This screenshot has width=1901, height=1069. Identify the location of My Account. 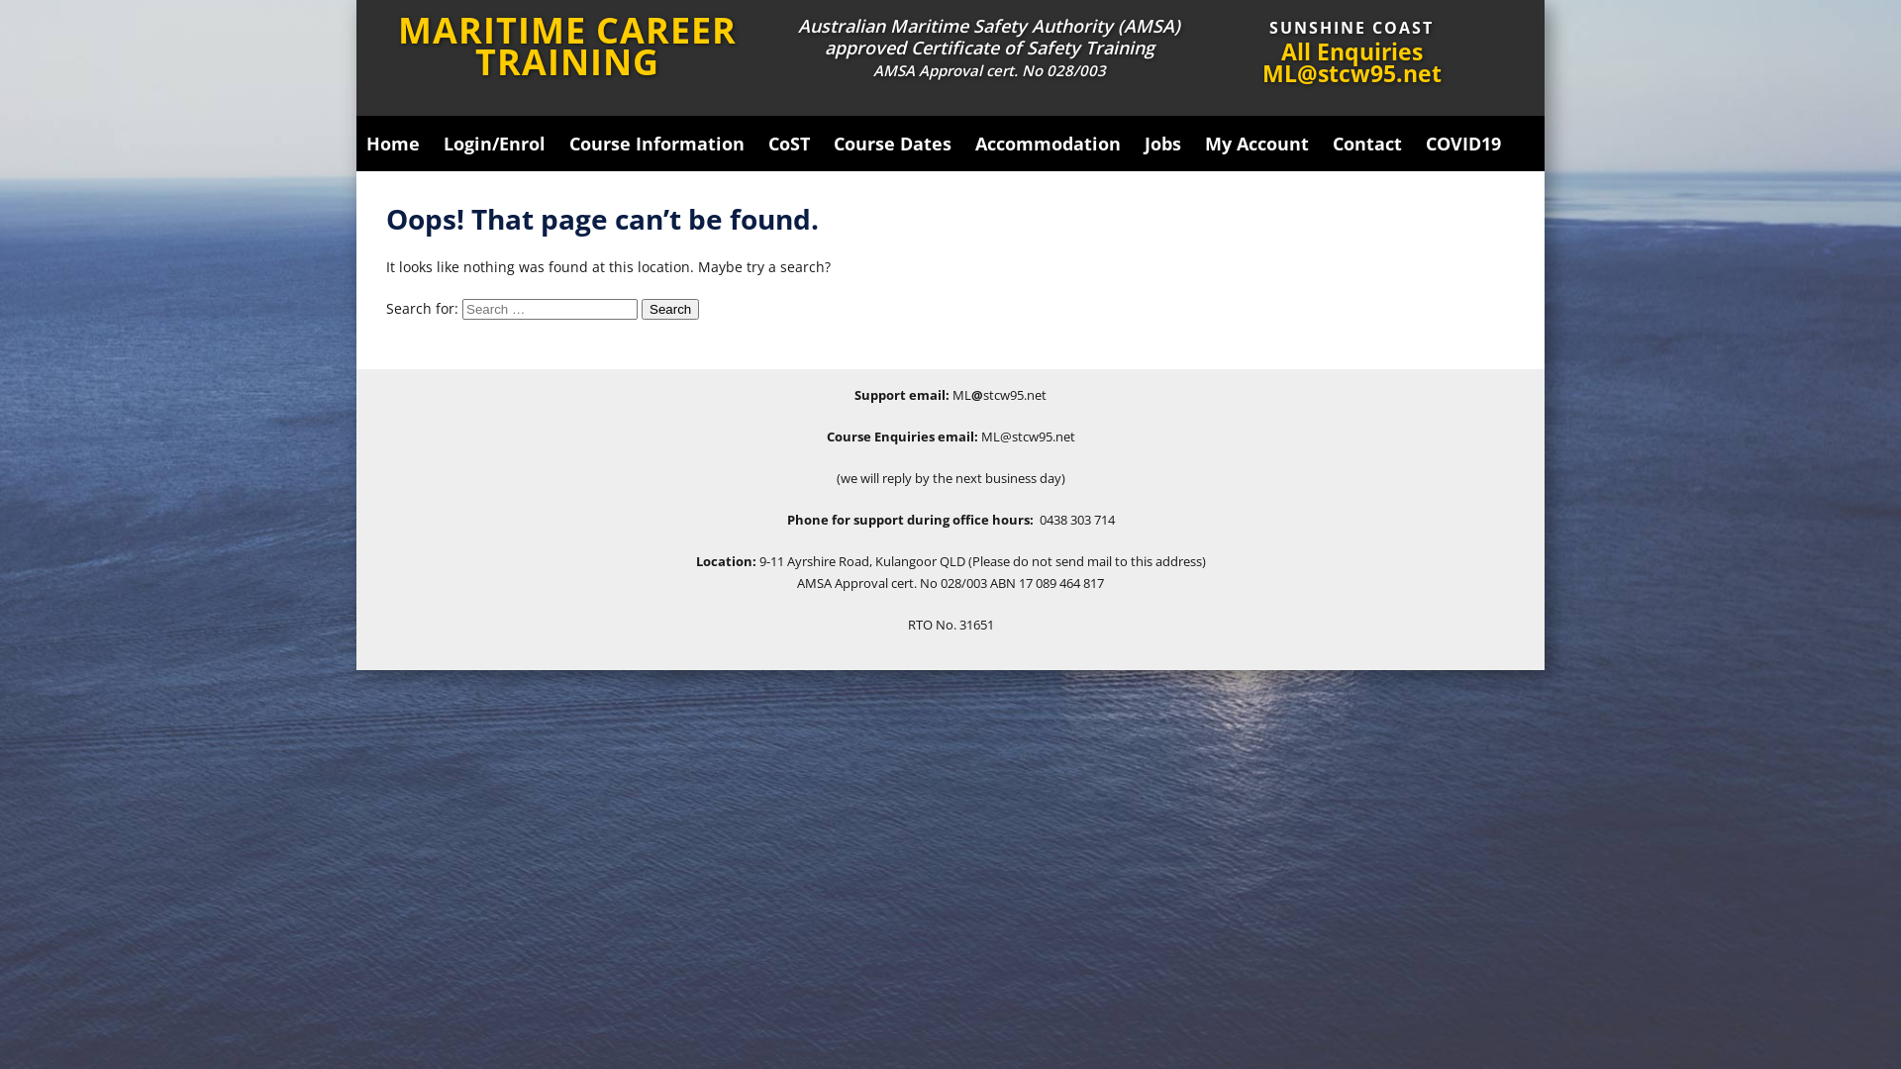
(1257, 144).